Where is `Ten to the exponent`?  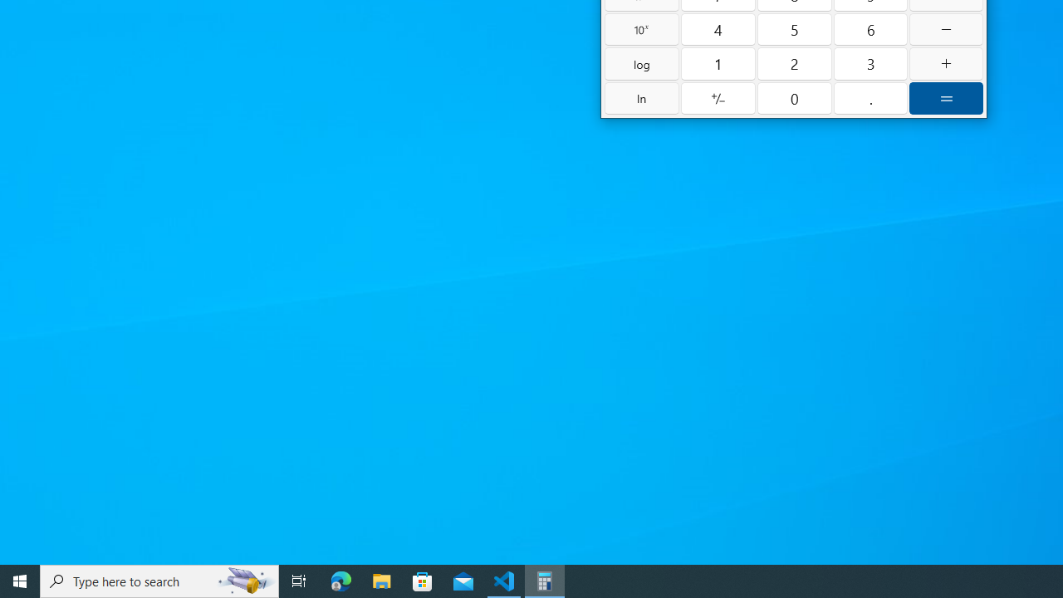 Ten to the exponent is located at coordinates (641, 28).